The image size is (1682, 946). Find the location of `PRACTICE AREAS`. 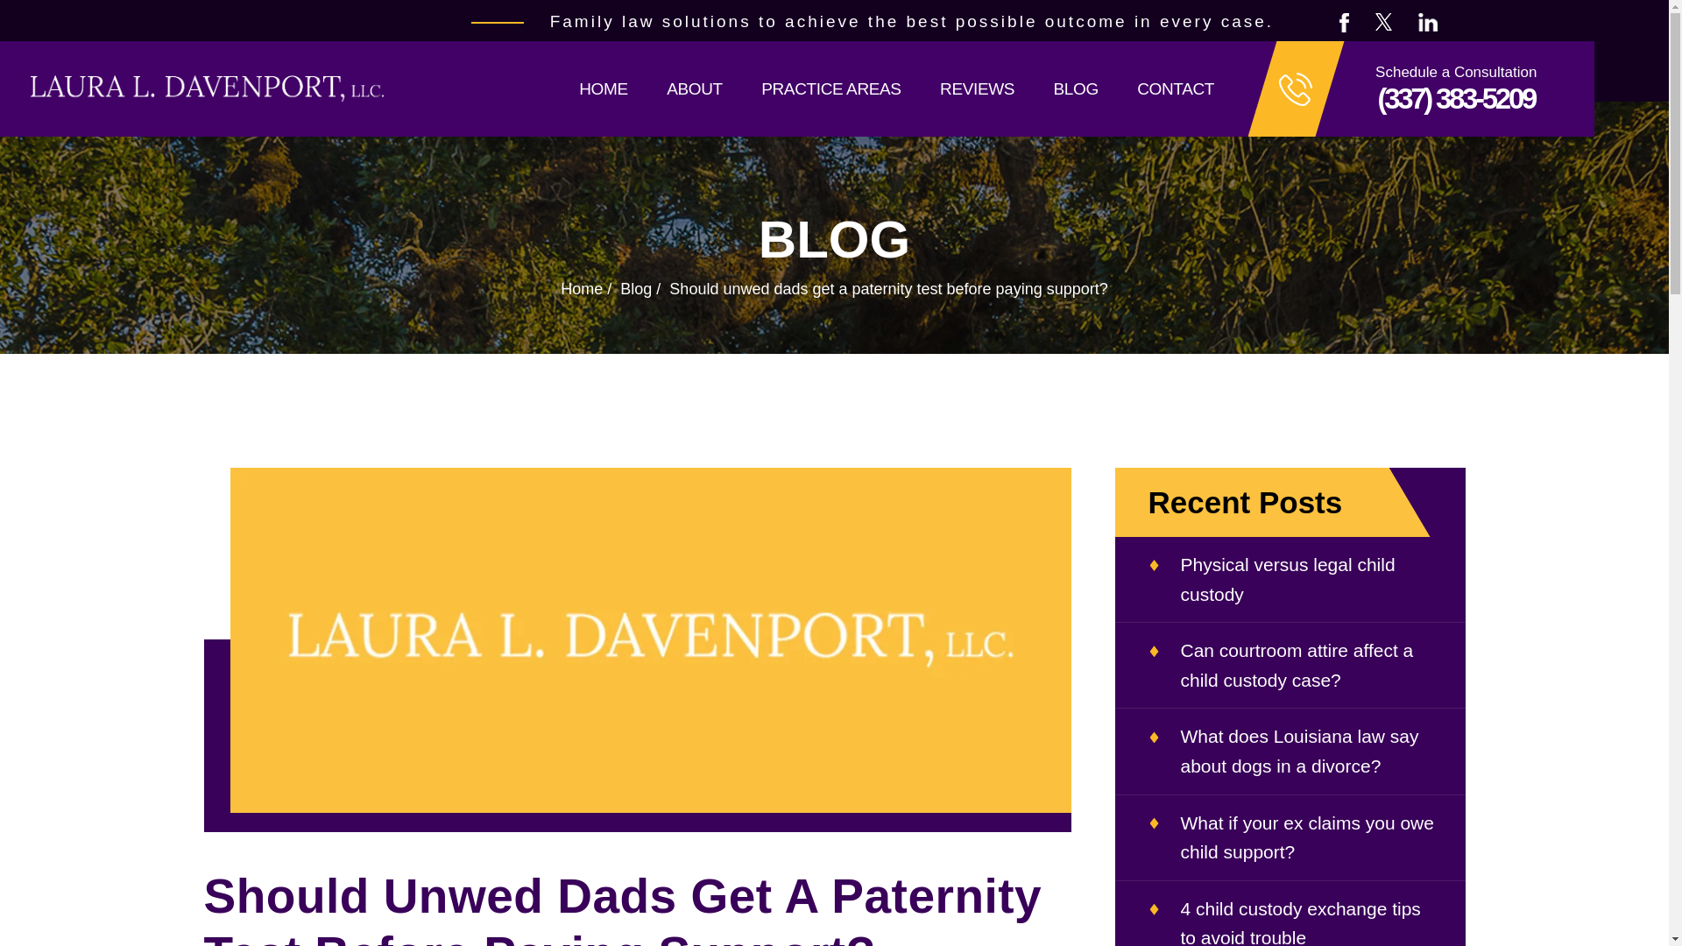

PRACTICE AREAS is located at coordinates (830, 88).